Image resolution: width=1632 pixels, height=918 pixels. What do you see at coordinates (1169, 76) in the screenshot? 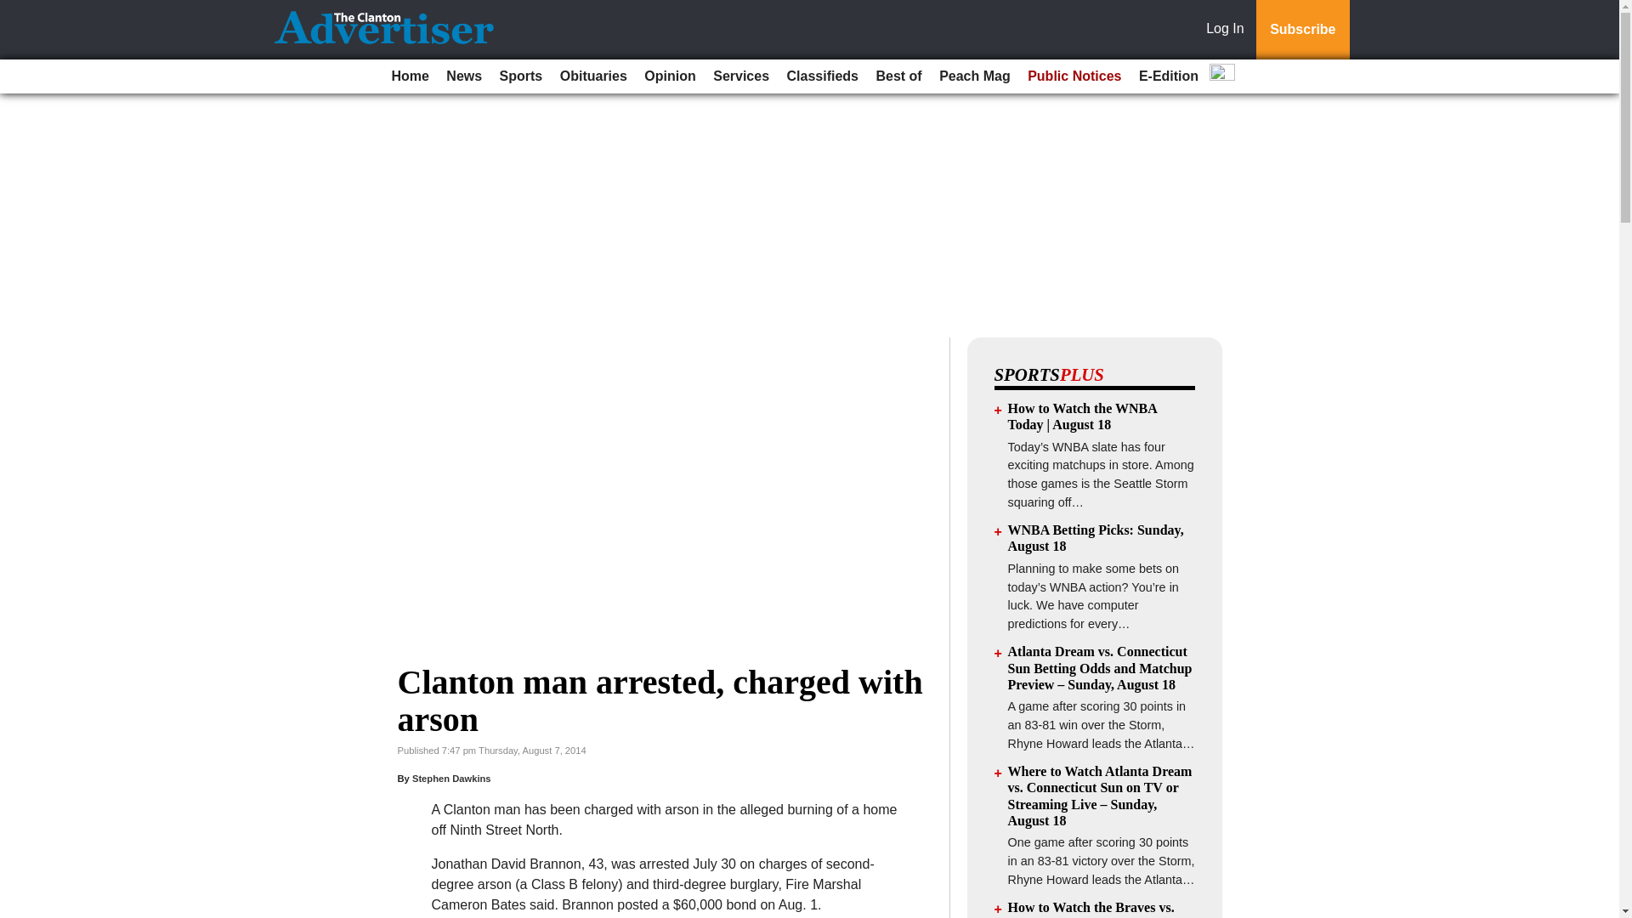
I see `E-Edition` at bounding box center [1169, 76].